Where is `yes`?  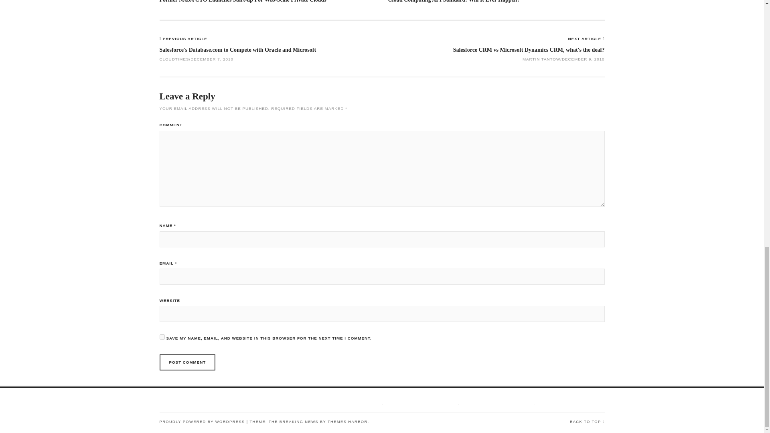 yes is located at coordinates (162, 337).